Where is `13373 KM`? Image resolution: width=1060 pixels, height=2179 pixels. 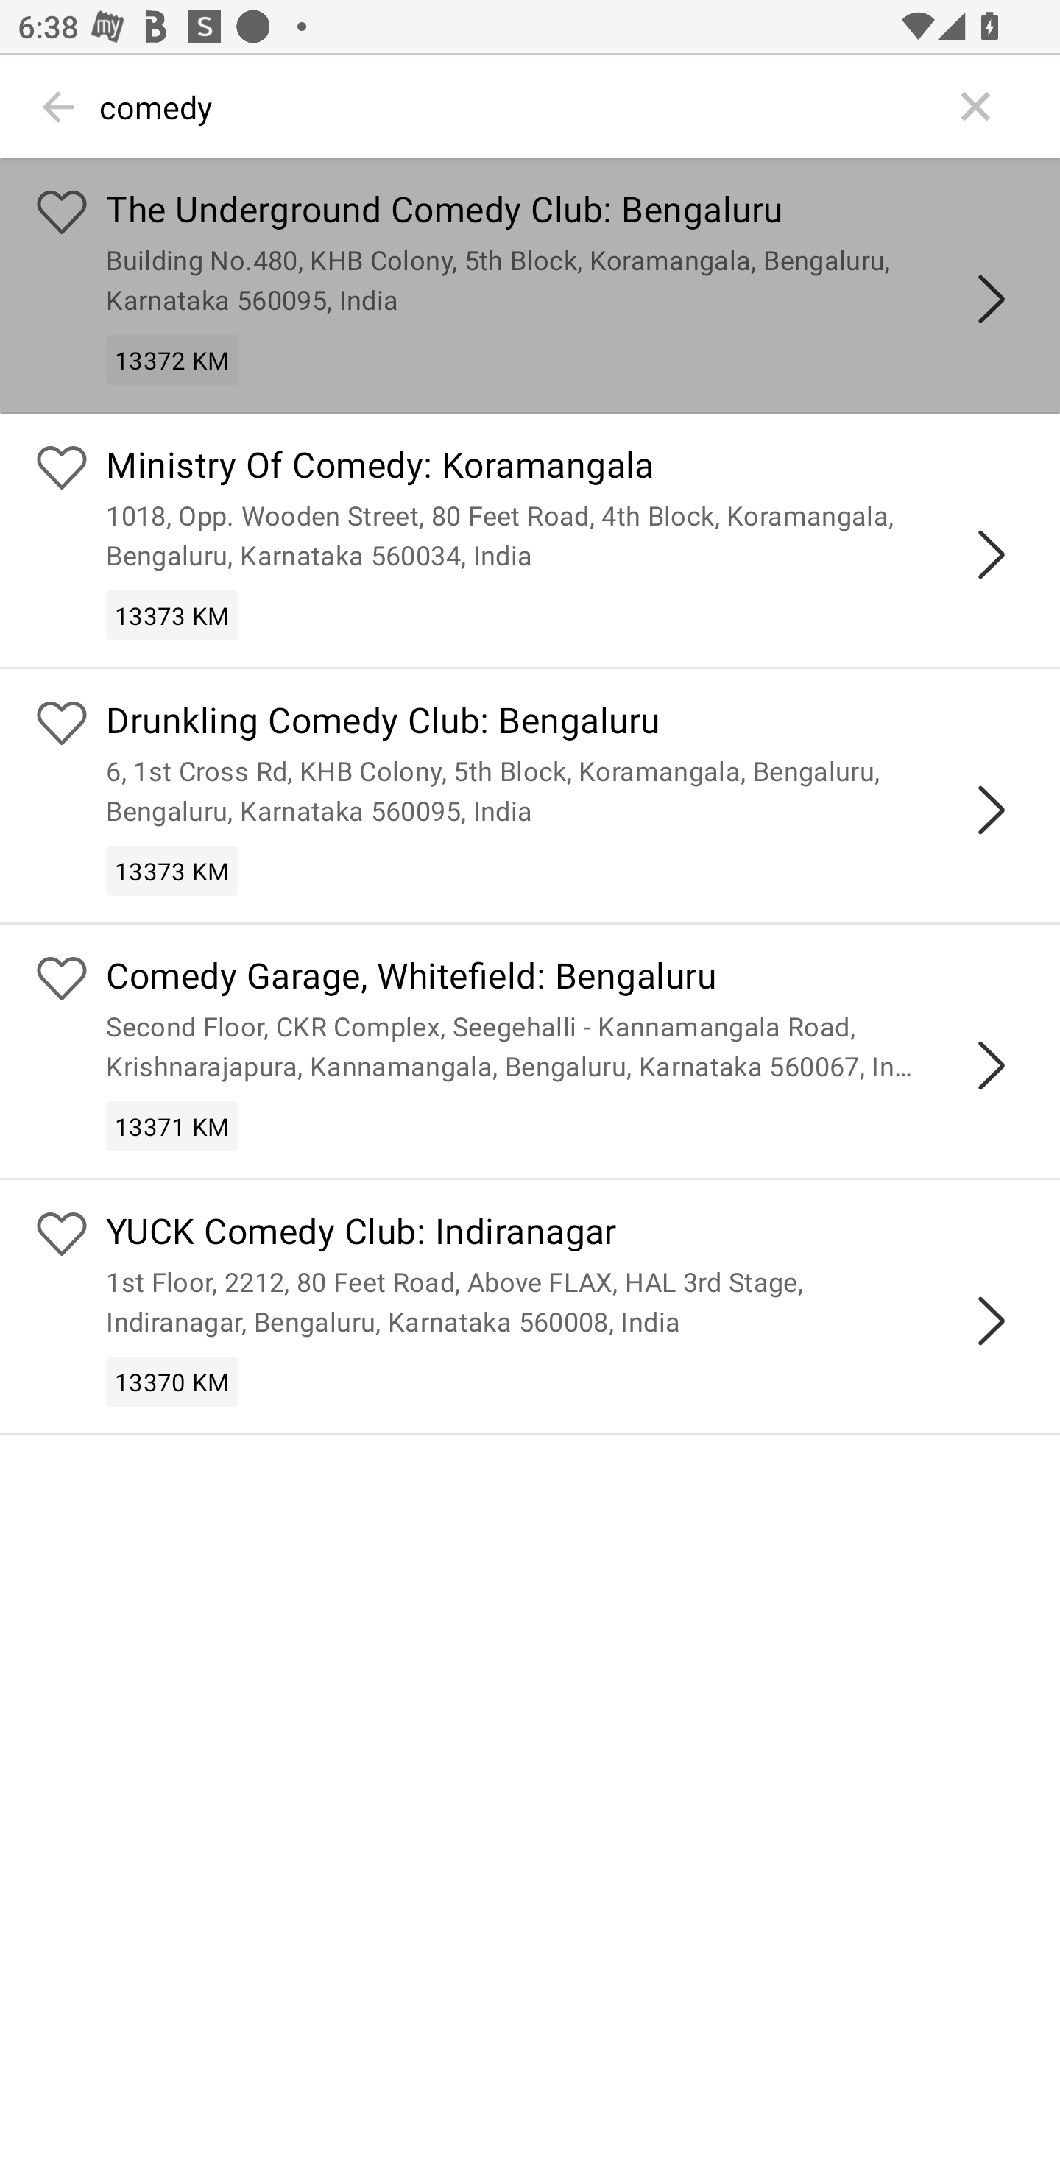 13373 KM is located at coordinates (172, 870).